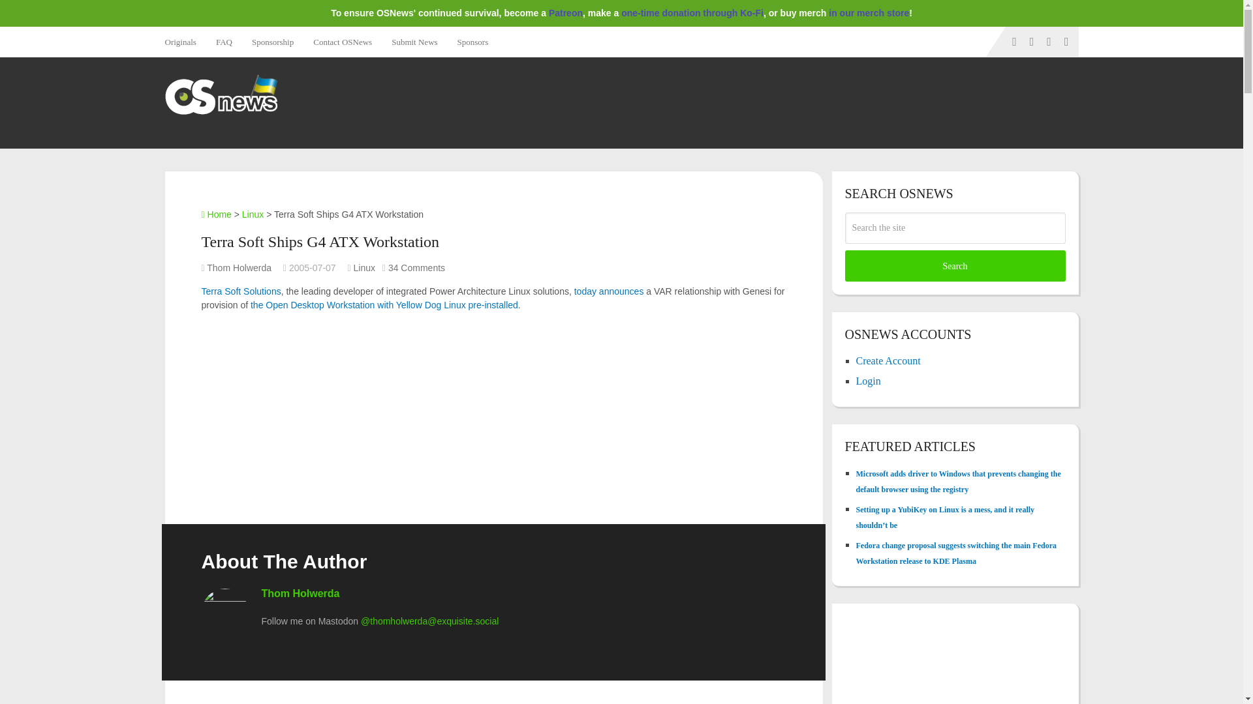 The height and width of the screenshot is (704, 1253). What do you see at coordinates (364, 267) in the screenshot?
I see `View all posts in Linux` at bounding box center [364, 267].